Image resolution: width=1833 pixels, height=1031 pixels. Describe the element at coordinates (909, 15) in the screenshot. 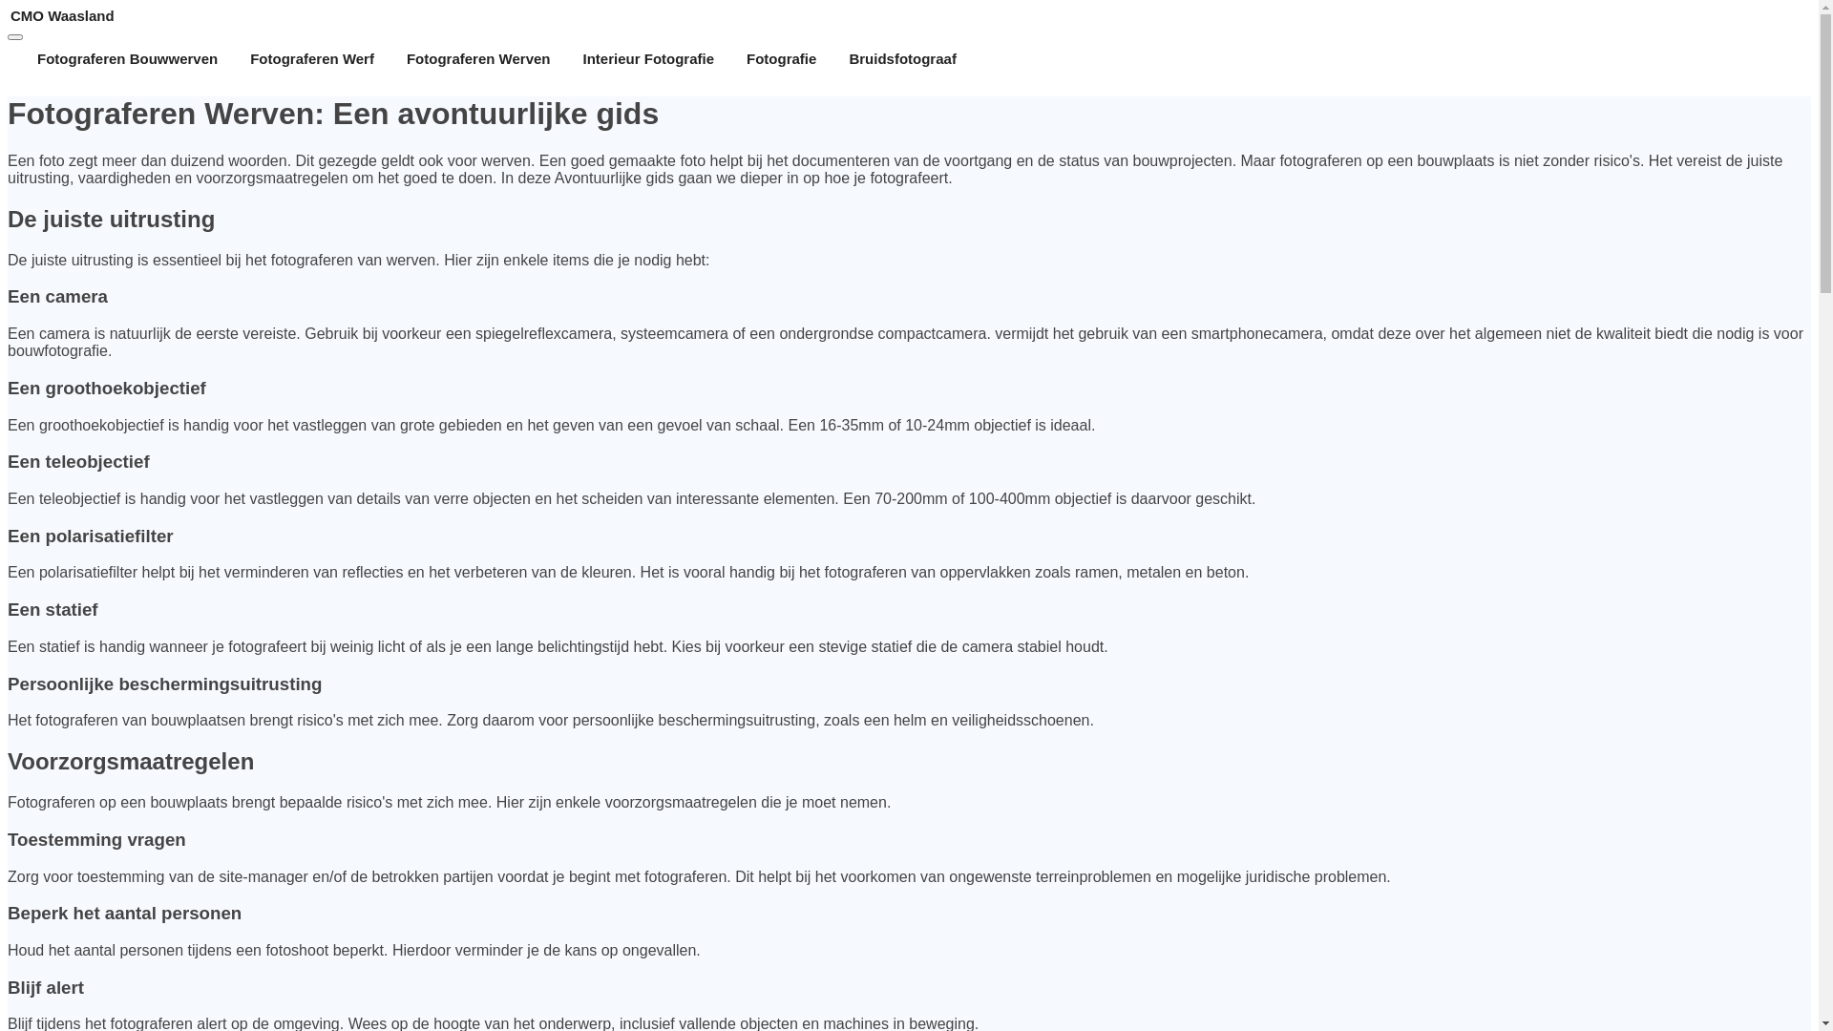

I see `CMO Waasland` at that location.